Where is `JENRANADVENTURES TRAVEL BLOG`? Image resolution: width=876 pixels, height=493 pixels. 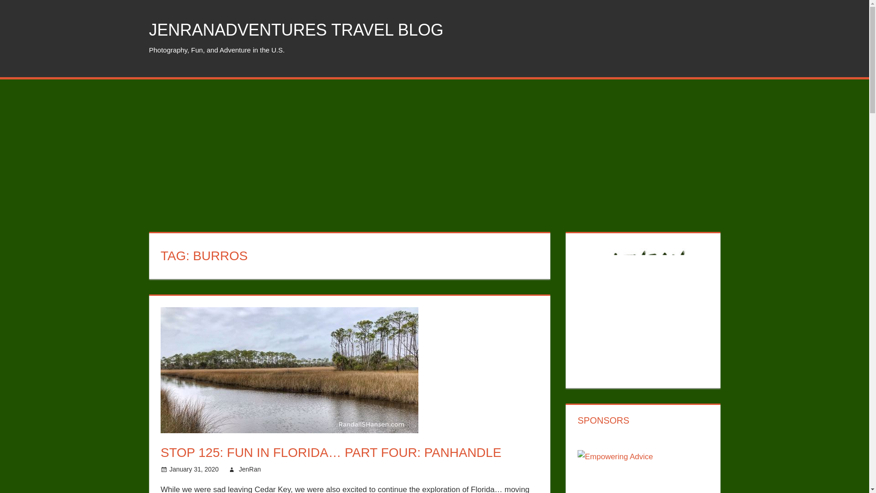
JENRANADVENTURES TRAVEL BLOG is located at coordinates (296, 30).